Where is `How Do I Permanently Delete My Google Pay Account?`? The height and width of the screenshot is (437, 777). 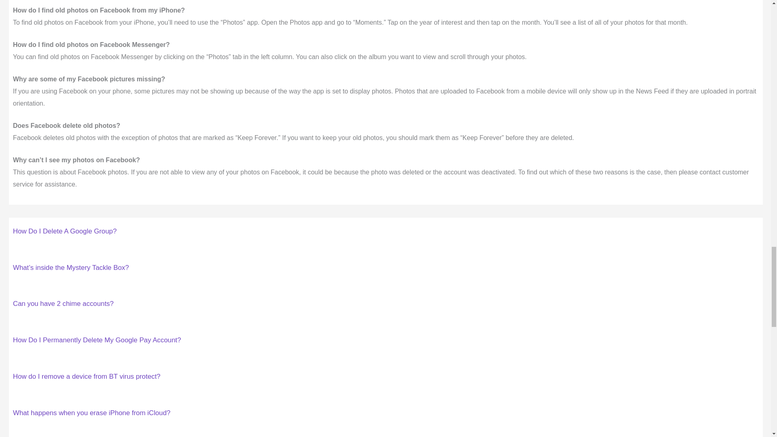
How Do I Permanently Delete My Google Pay Account? is located at coordinates (97, 340).